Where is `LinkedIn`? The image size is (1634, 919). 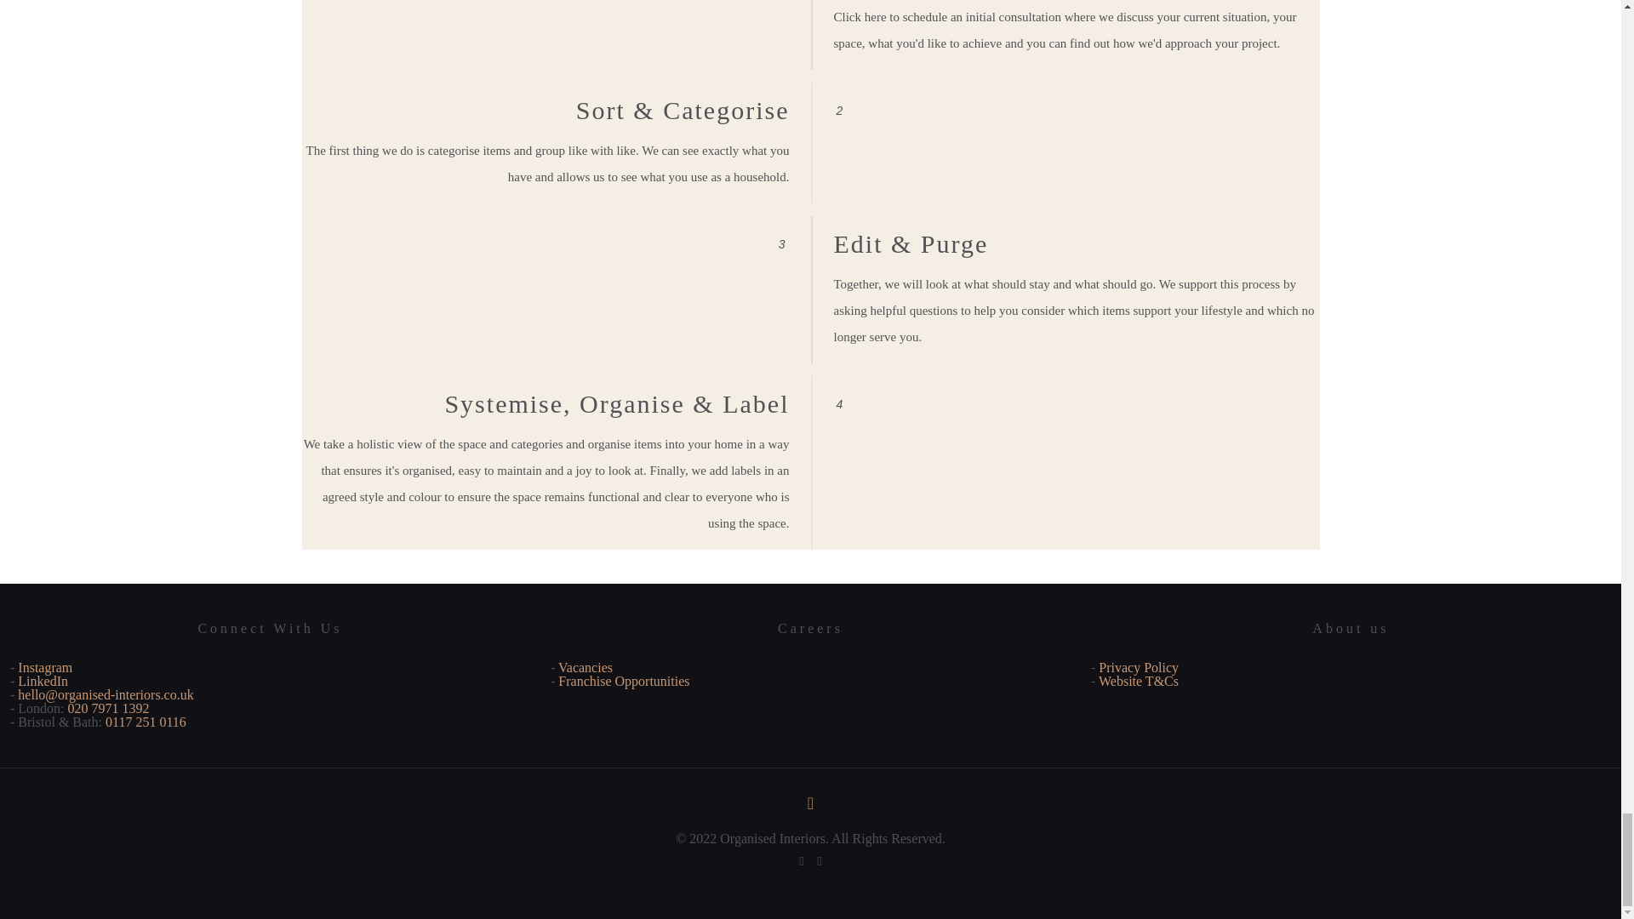
LinkedIn is located at coordinates (800, 861).